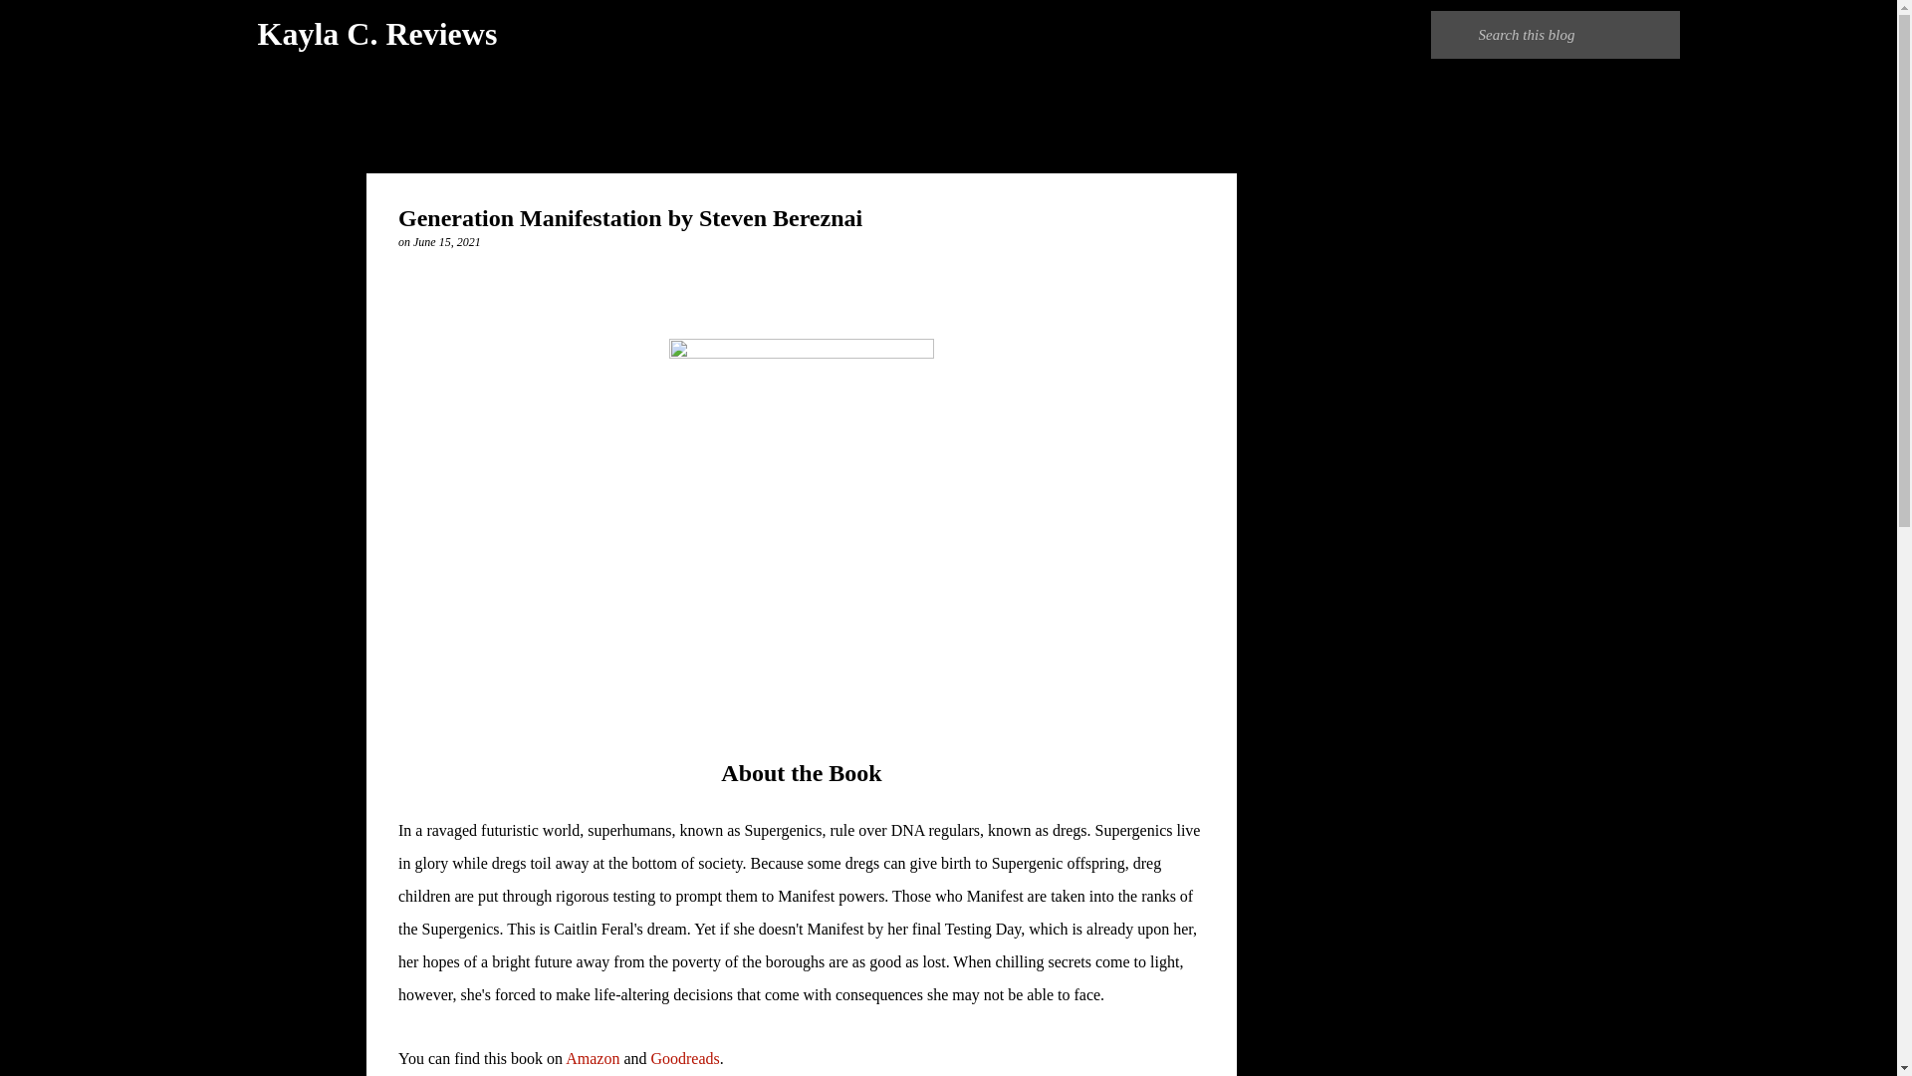 Image resolution: width=1912 pixels, height=1076 pixels. Describe the element at coordinates (446, 241) in the screenshot. I see `permanent link` at that location.